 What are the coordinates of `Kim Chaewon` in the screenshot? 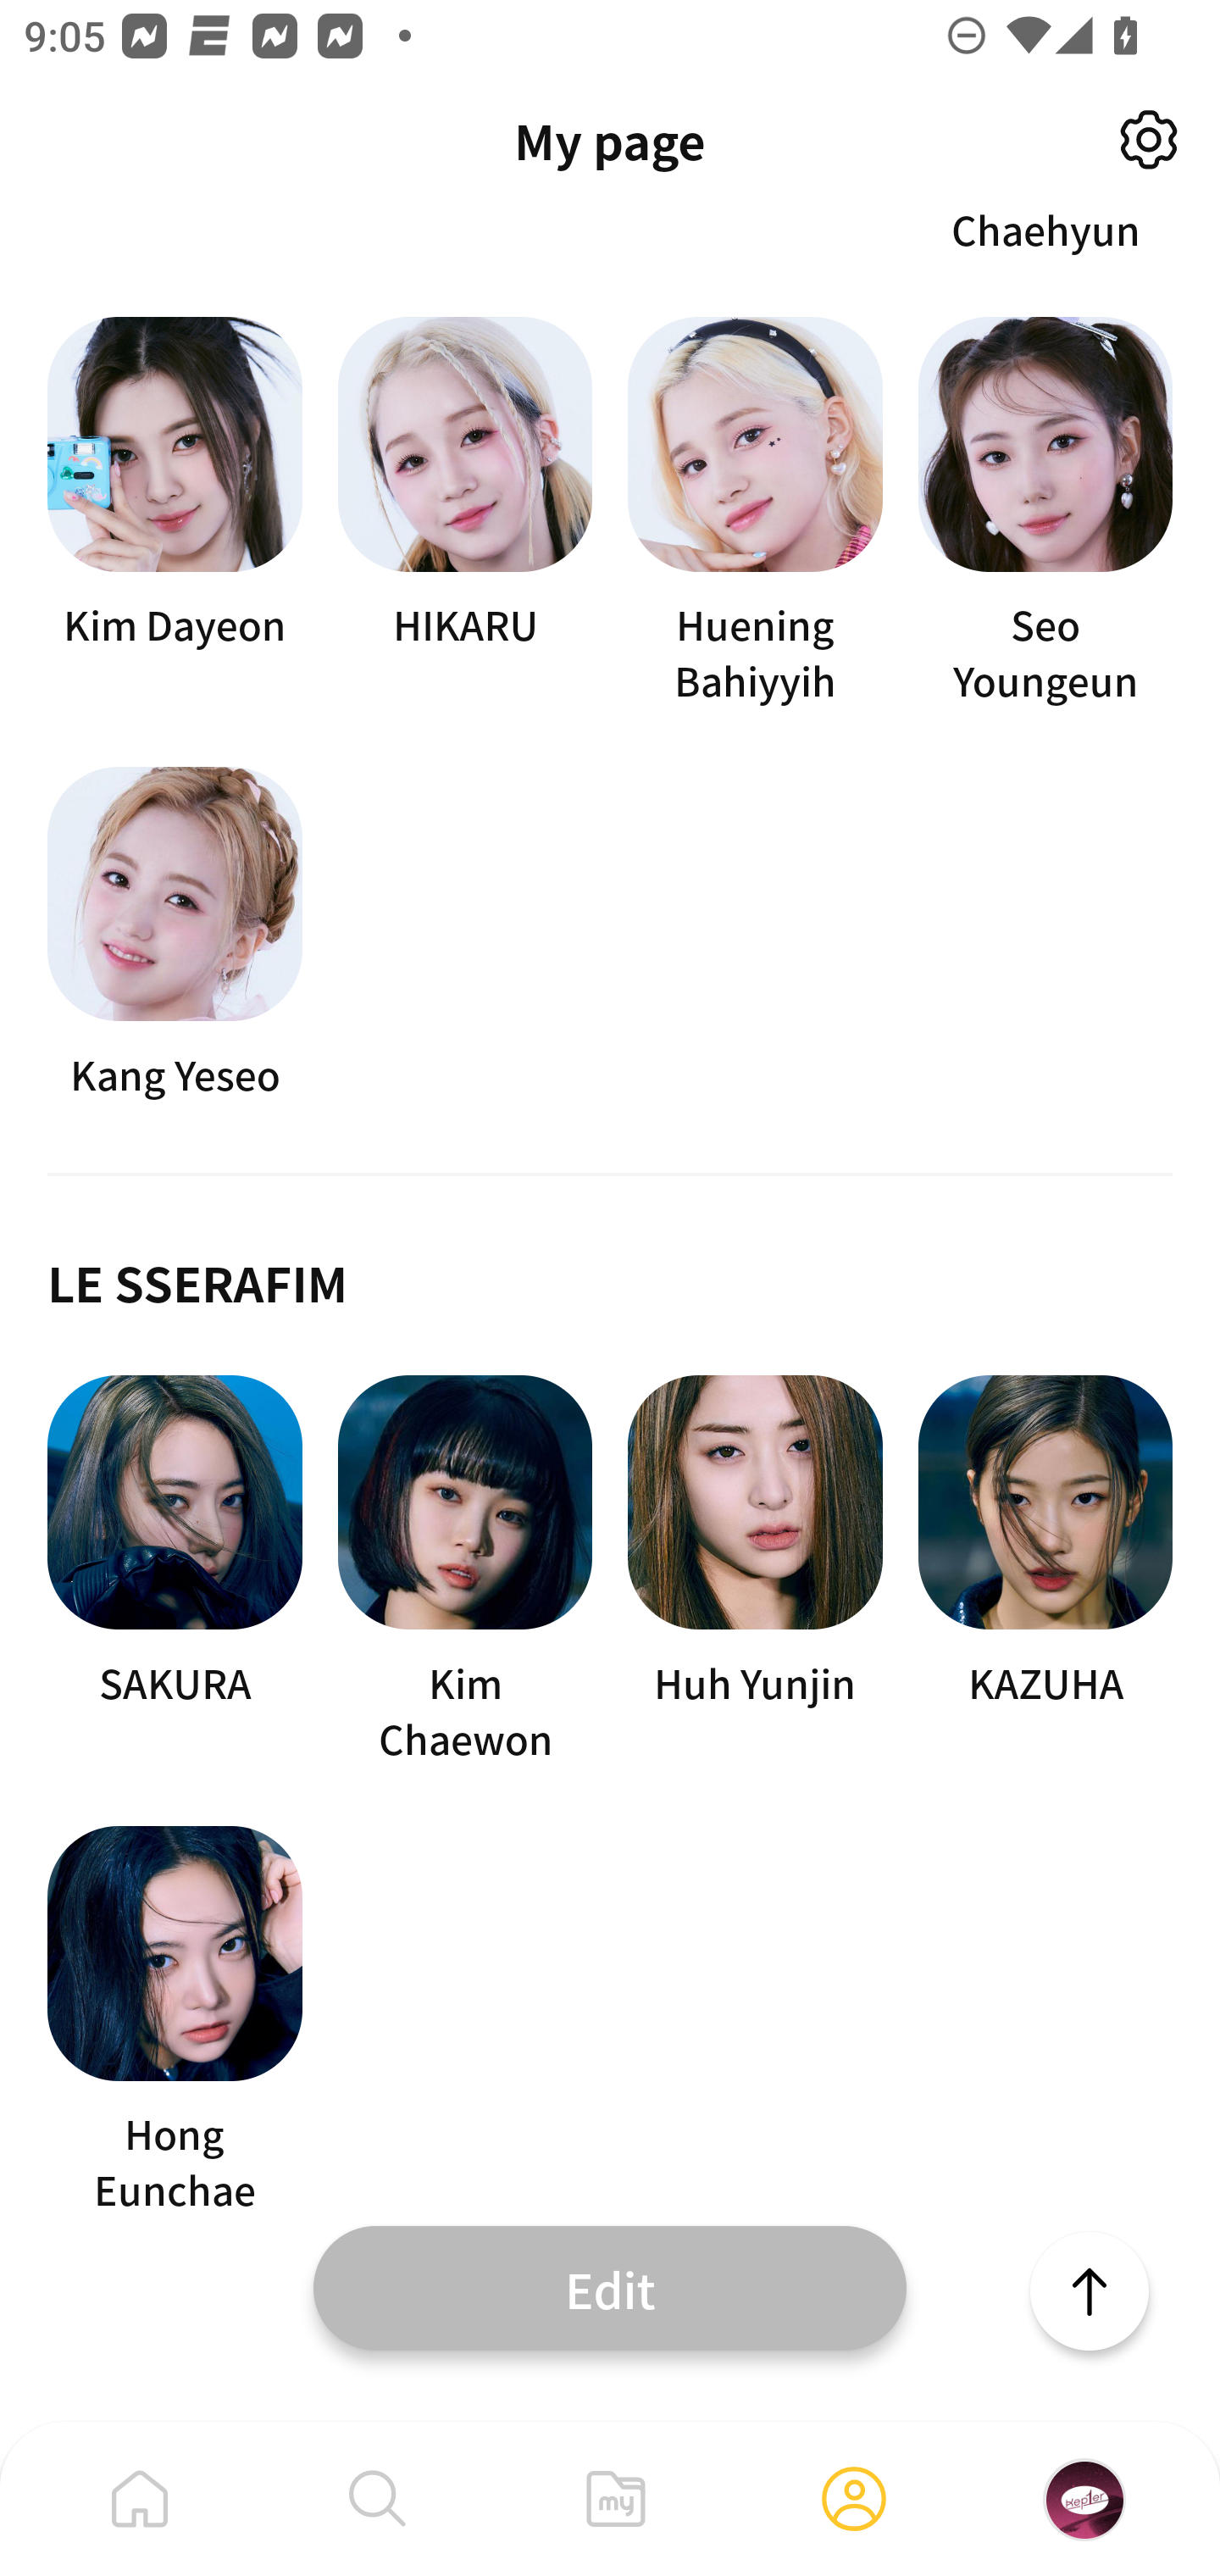 It's located at (464, 1571).